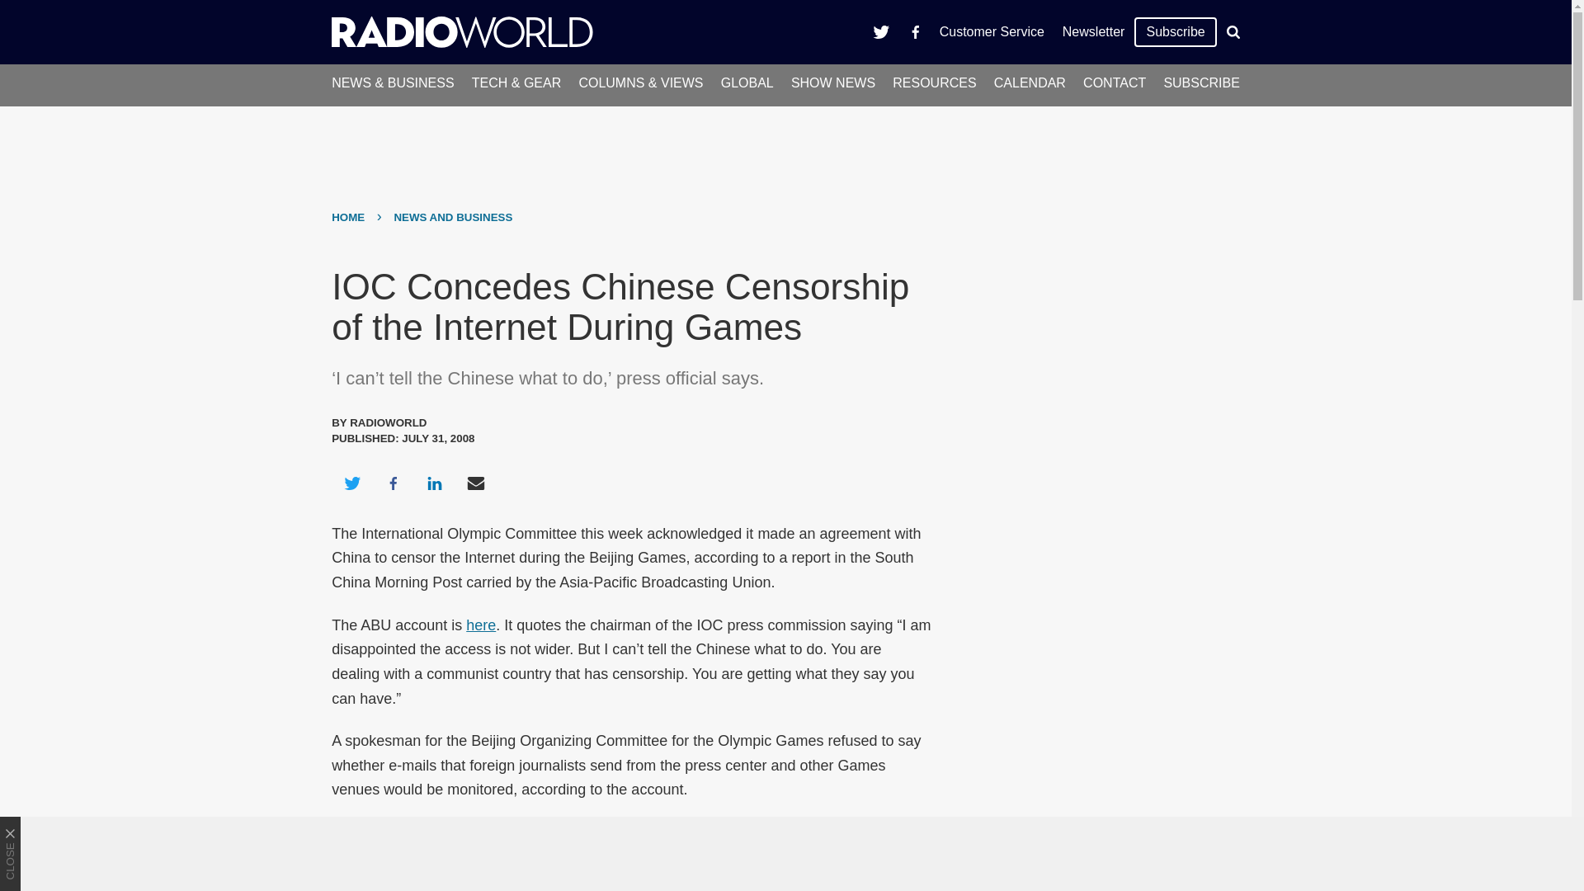 The width and height of the screenshot is (1584, 891). What do you see at coordinates (434, 483) in the screenshot?
I see `Share on LinkedIn` at bounding box center [434, 483].